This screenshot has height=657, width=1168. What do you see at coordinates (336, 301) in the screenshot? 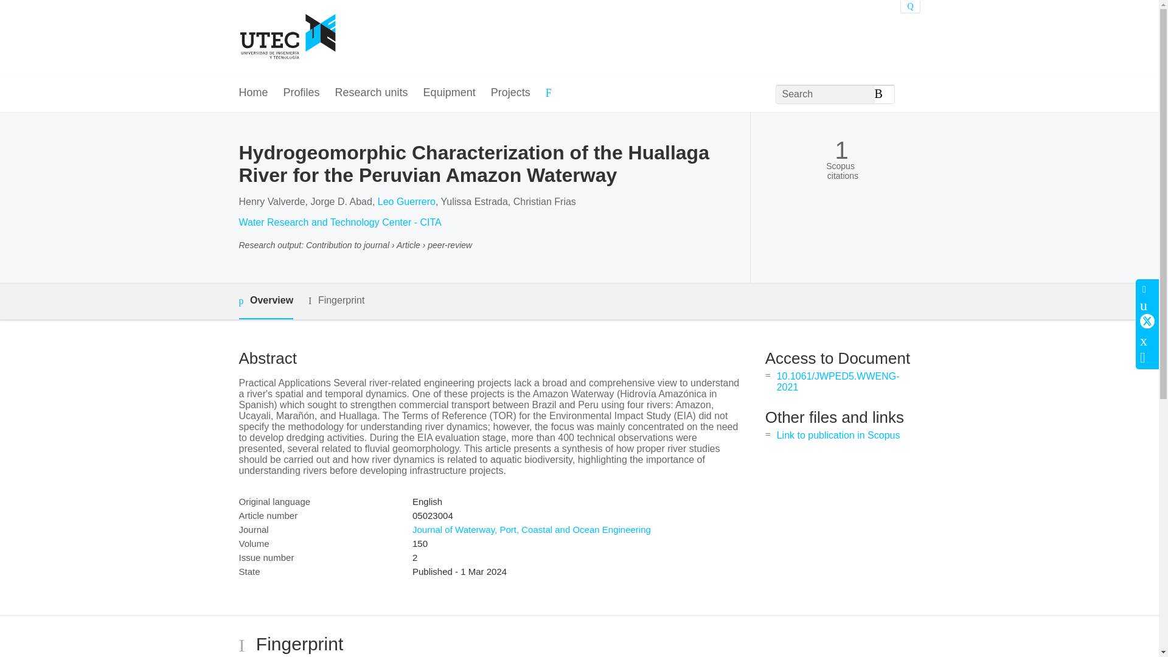
I see `Fingerprint` at bounding box center [336, 301].